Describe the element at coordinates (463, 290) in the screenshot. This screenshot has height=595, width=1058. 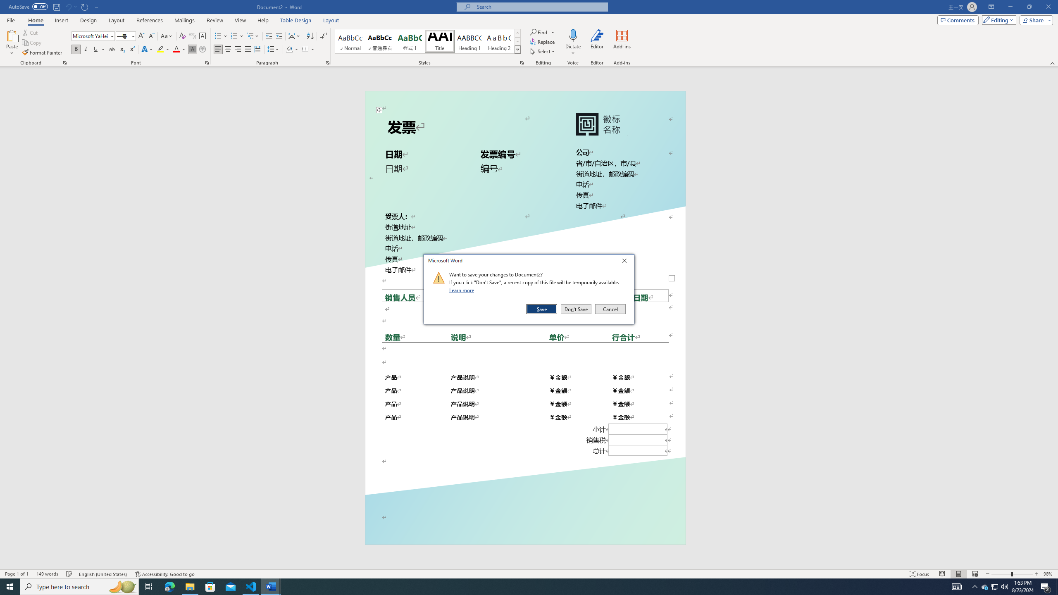
I see `Learn more` at that location.